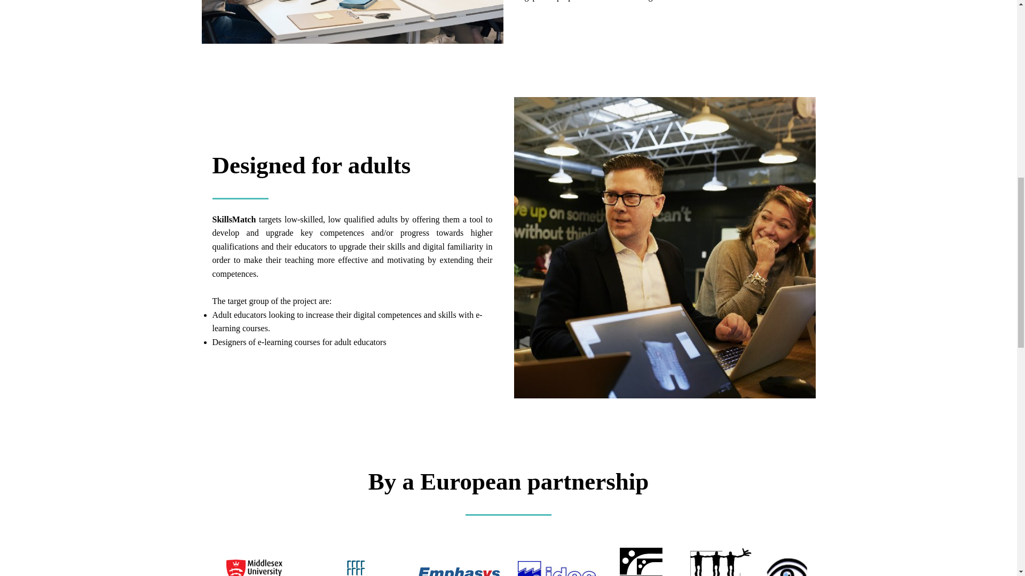 The image size is (1025, 576). I want to click on Emphasys-Logo-Final-Transparent Blue, so click(459, 569).